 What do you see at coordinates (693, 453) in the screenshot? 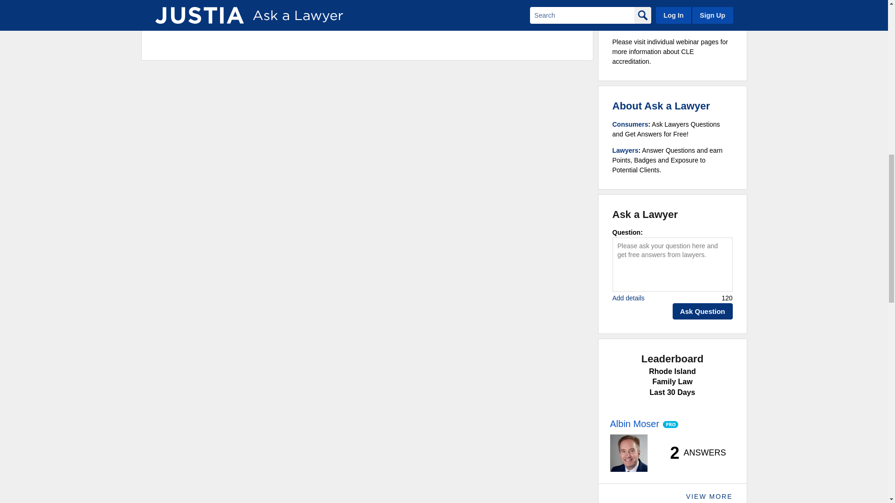
I see `Ask a Lawyer - Leaderboard - Lawyer Stats` at bounding box center [693, 453].